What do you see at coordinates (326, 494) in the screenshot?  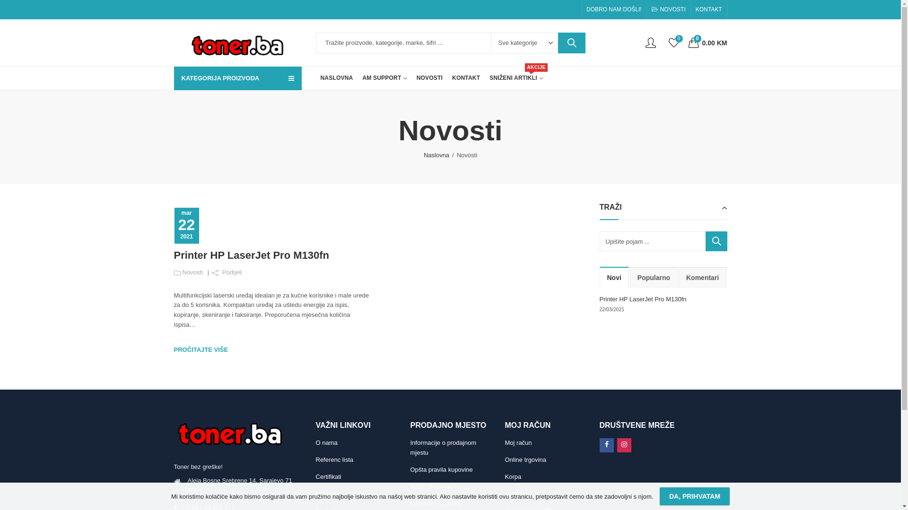 I see `Novosti` at bounding box center [326, 494].